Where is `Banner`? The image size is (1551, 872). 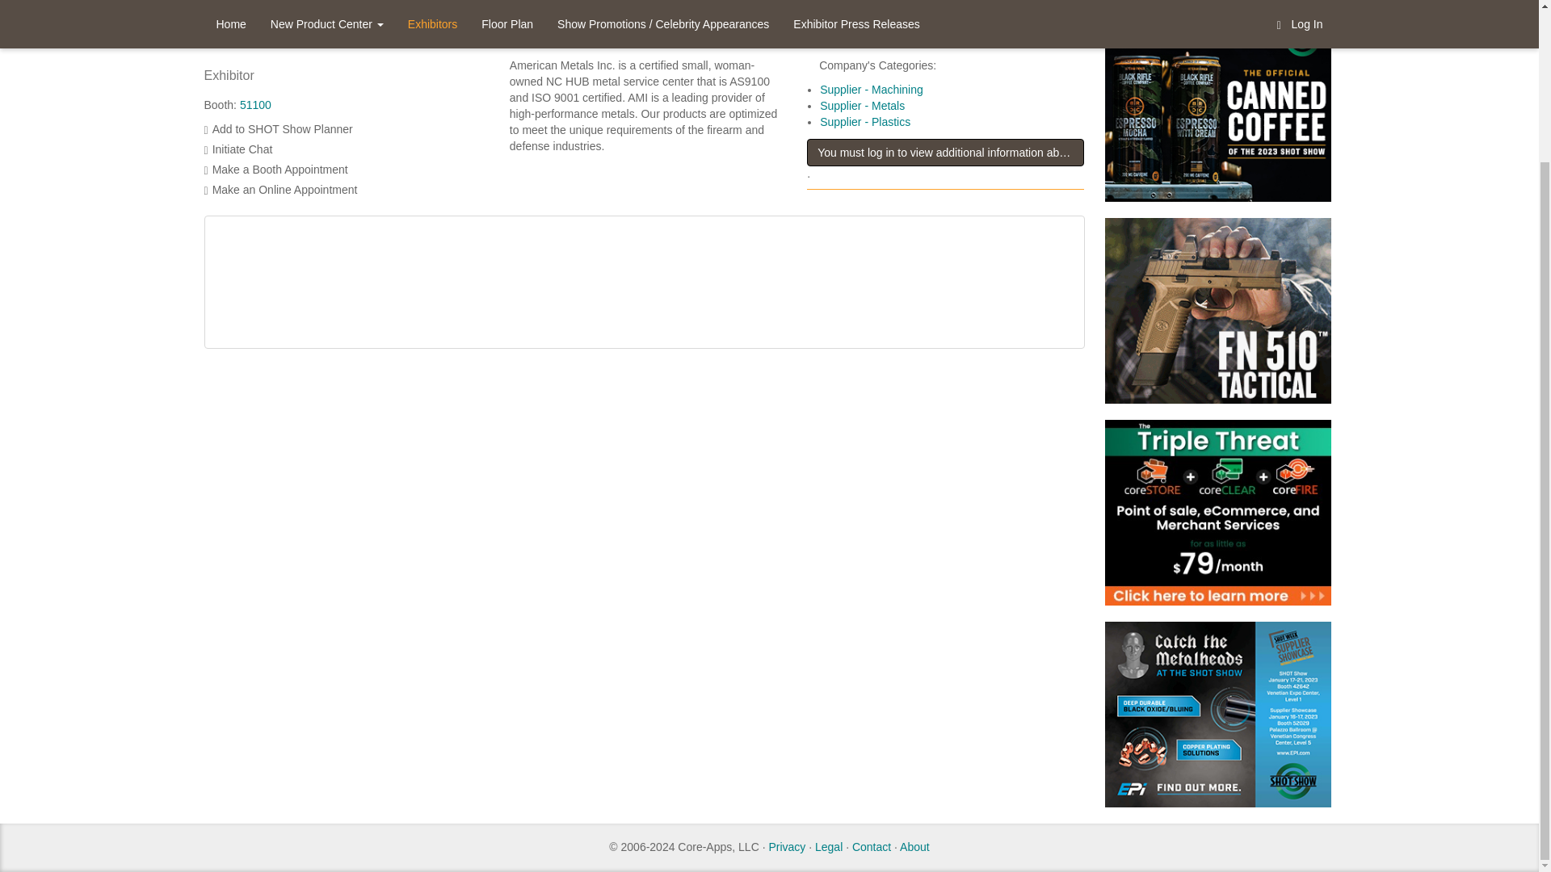 Banner is located at coordinates (1209, 117).